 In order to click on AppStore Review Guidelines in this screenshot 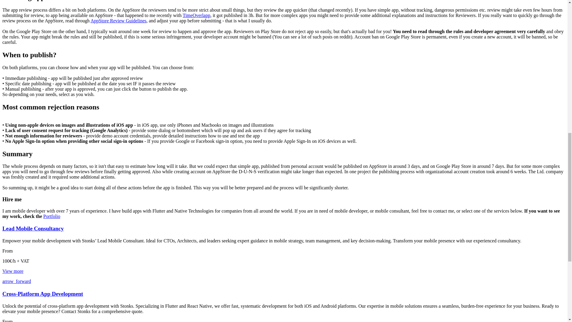, I will do `click(118, 20)`.